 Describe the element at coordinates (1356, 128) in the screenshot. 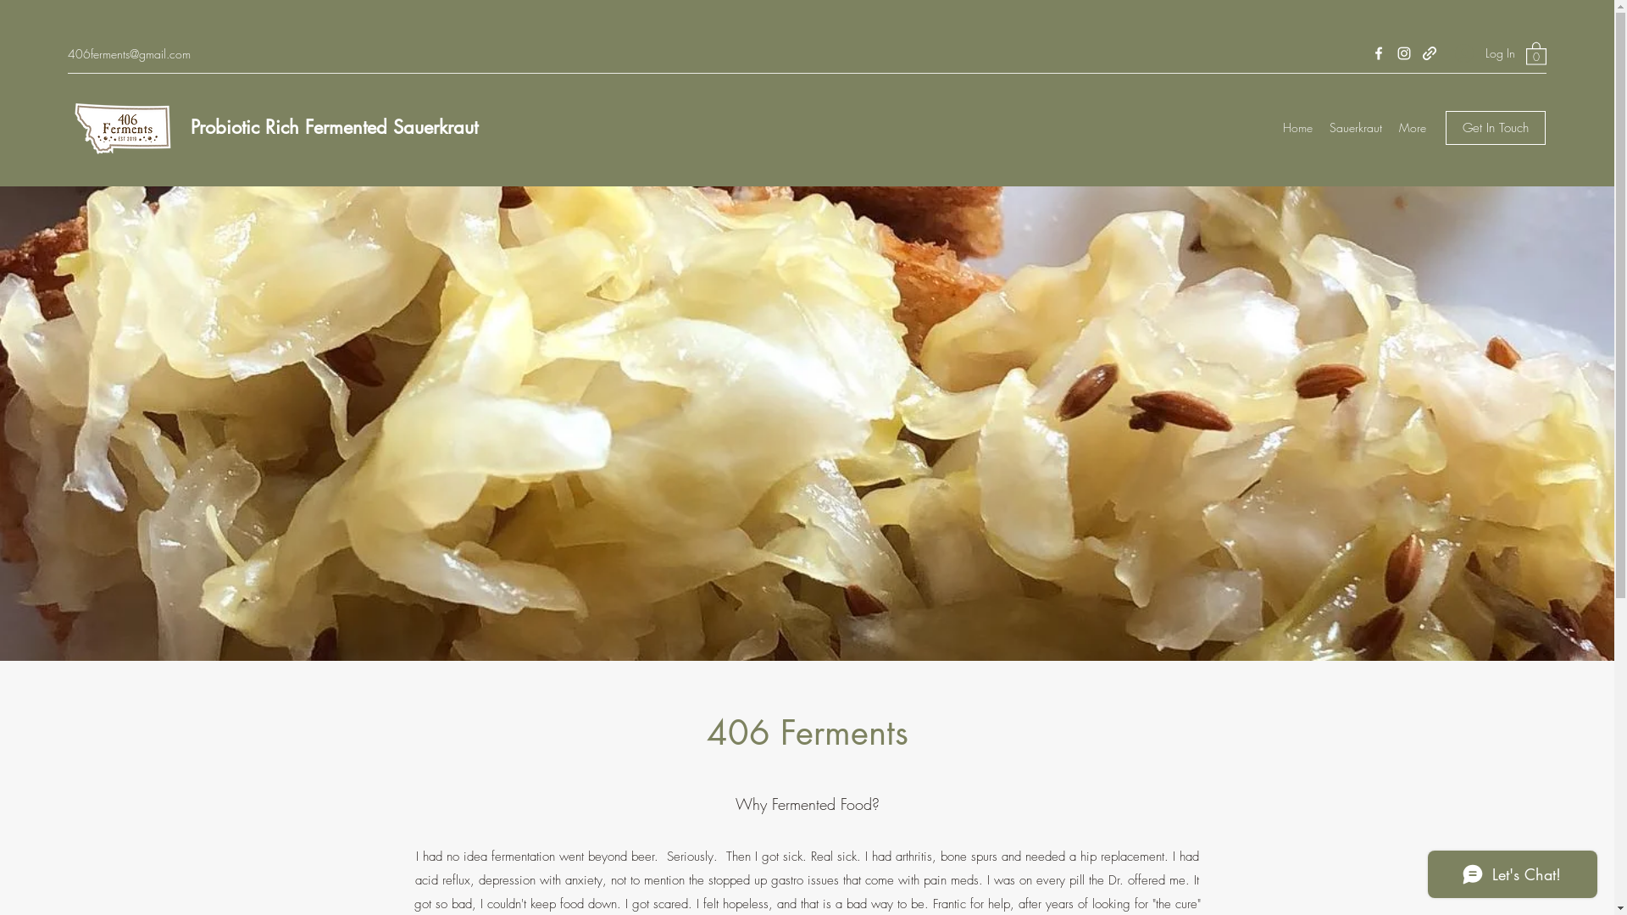

I see `Sauerkraut` at that location.